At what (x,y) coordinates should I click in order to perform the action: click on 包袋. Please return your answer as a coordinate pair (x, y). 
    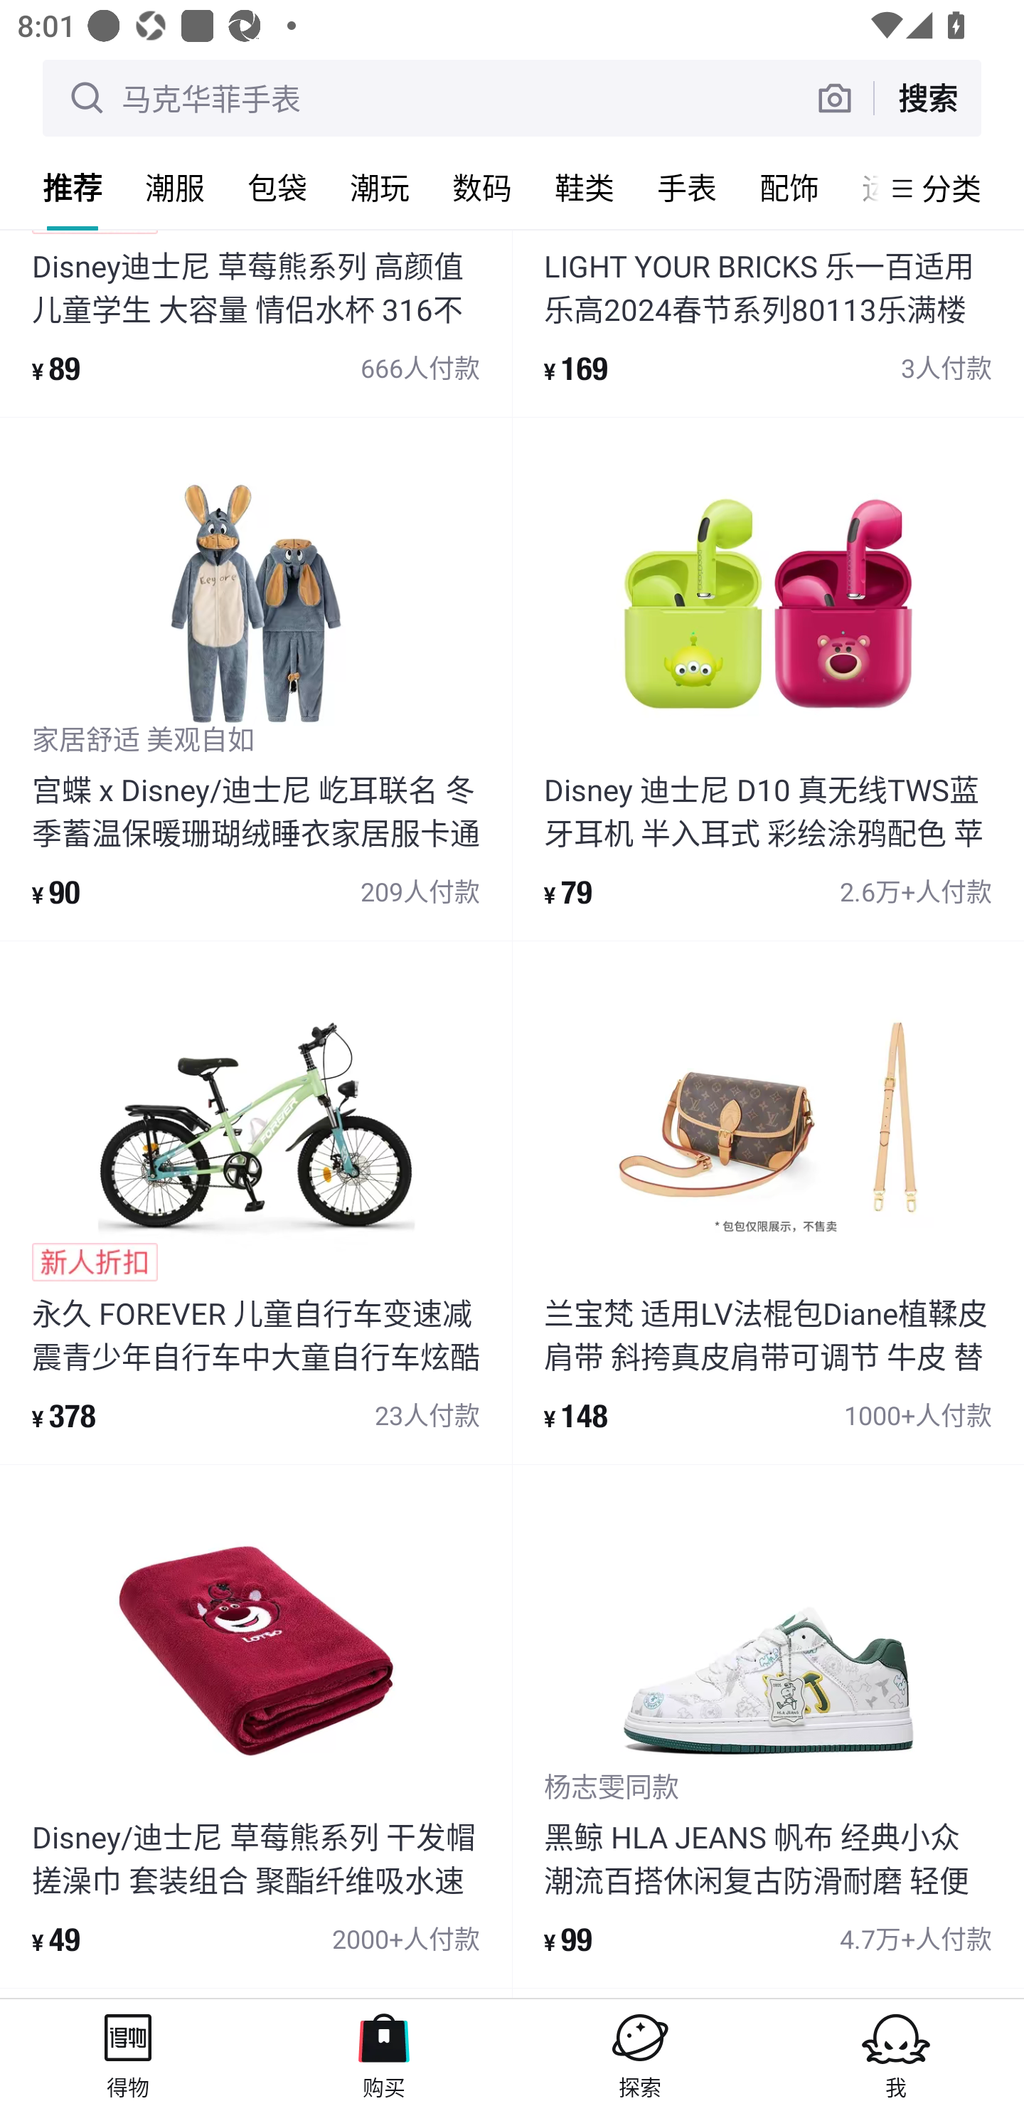
    Looking at the image, I should click on (277, 187).